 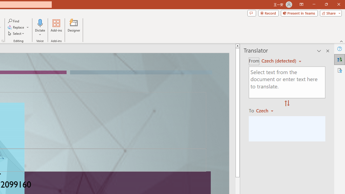 I want to click on Translator, so click(x=340, y=59).